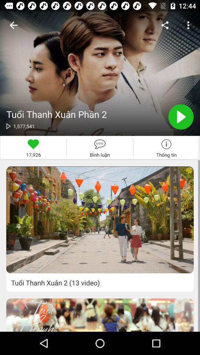  I want to click on select the first tab on left side of the web page, so click(33, 148).